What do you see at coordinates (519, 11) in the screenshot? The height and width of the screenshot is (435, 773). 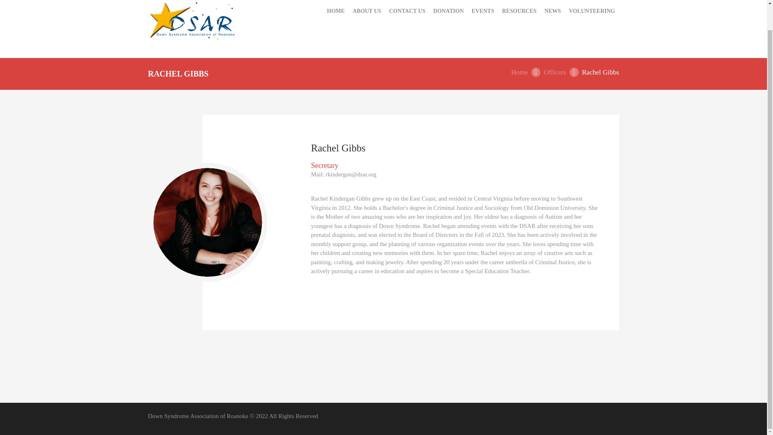 I see `RESOURCES` at bounding box center [519, 11].